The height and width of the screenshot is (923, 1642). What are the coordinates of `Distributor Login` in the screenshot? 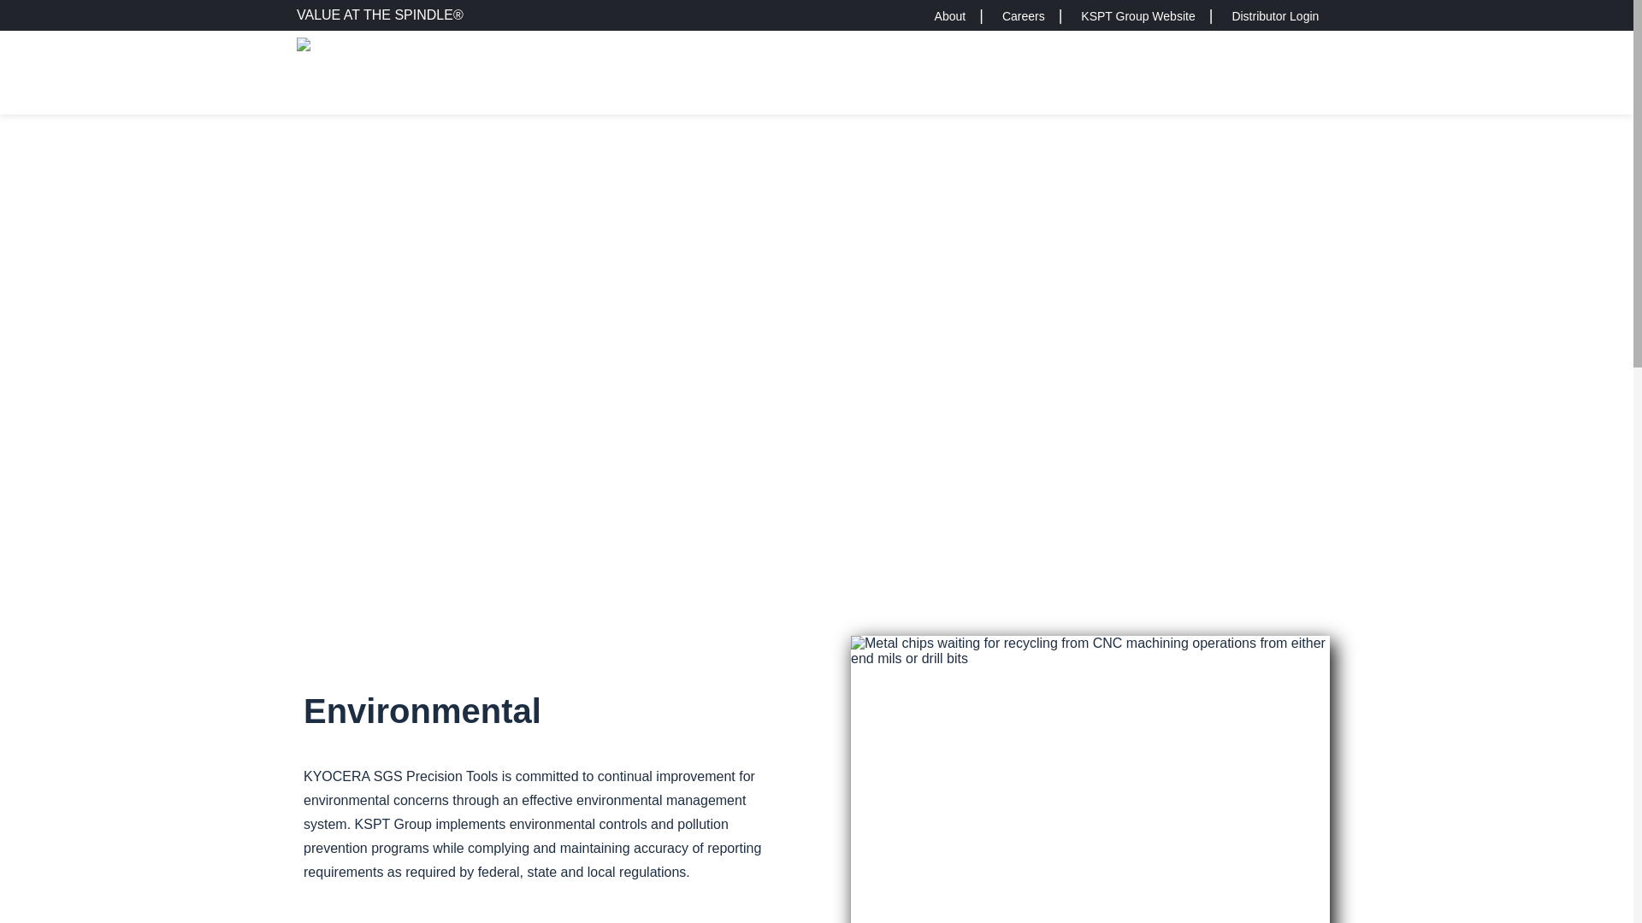 It's located at (1274, 15).